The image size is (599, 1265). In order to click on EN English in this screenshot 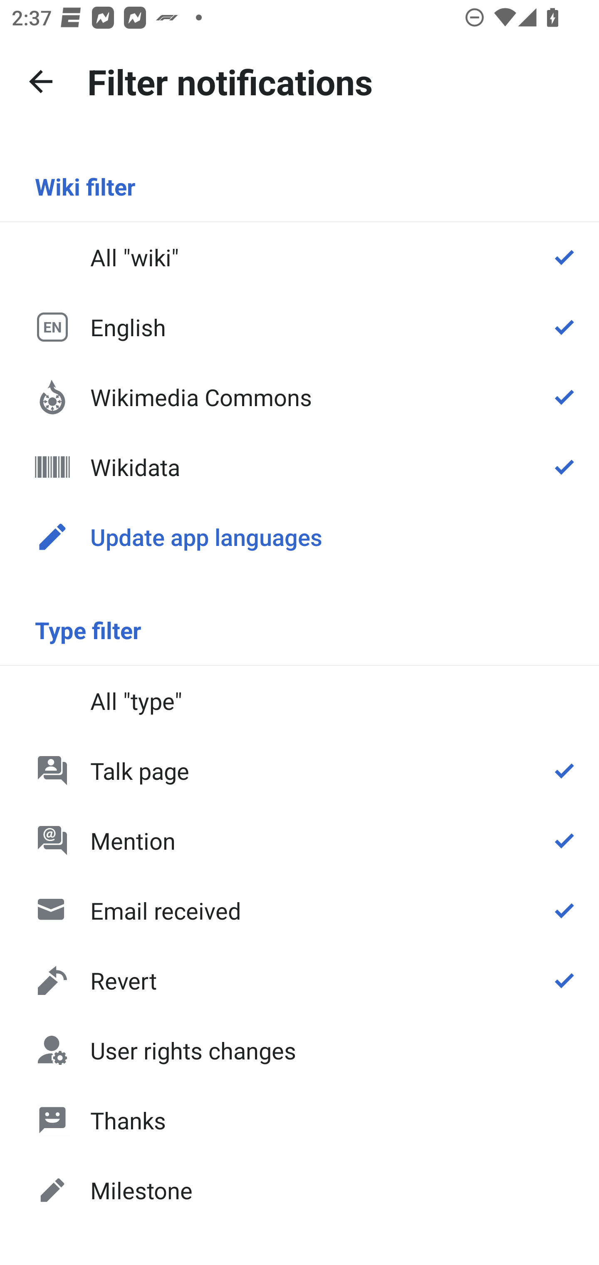, I will do `click(299, 327)`.